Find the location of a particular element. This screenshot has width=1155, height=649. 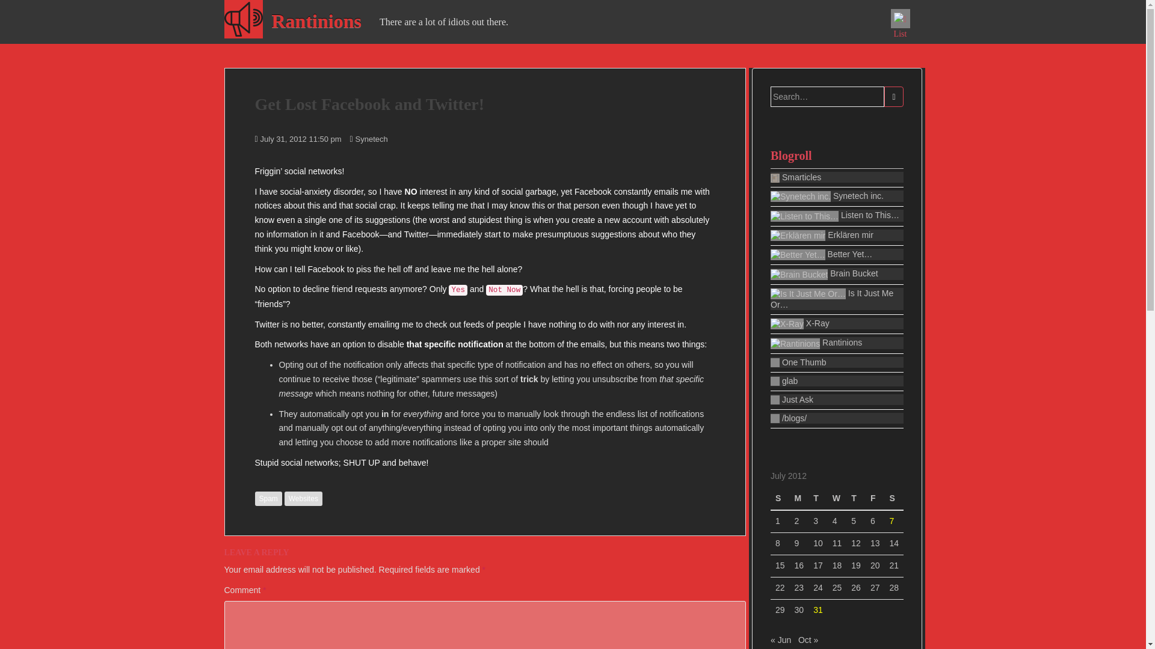

Spam is located at coordinates (268, 499).